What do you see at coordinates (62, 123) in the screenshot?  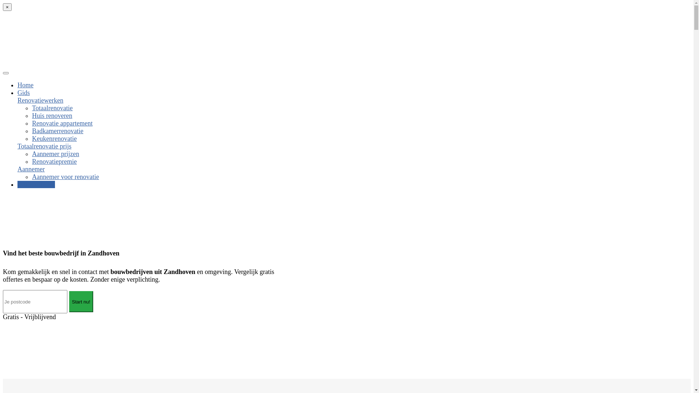 I see `Renovatie appartement` at bounding box center [62, 123].